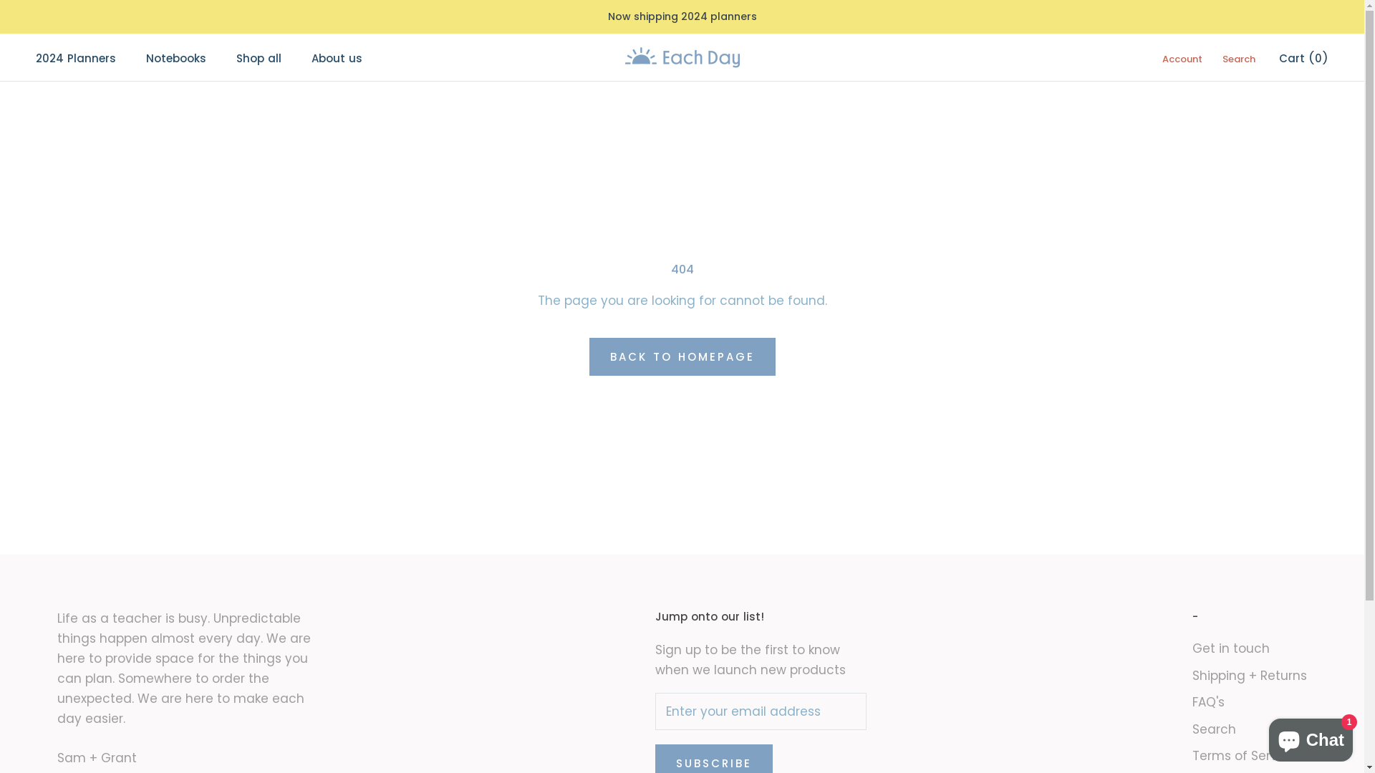 The image size is (1375, 773). What do you see at coordinates (1250, 648) in the screenshot?
I see `Get in touch` at bounding box center [1250, 648].